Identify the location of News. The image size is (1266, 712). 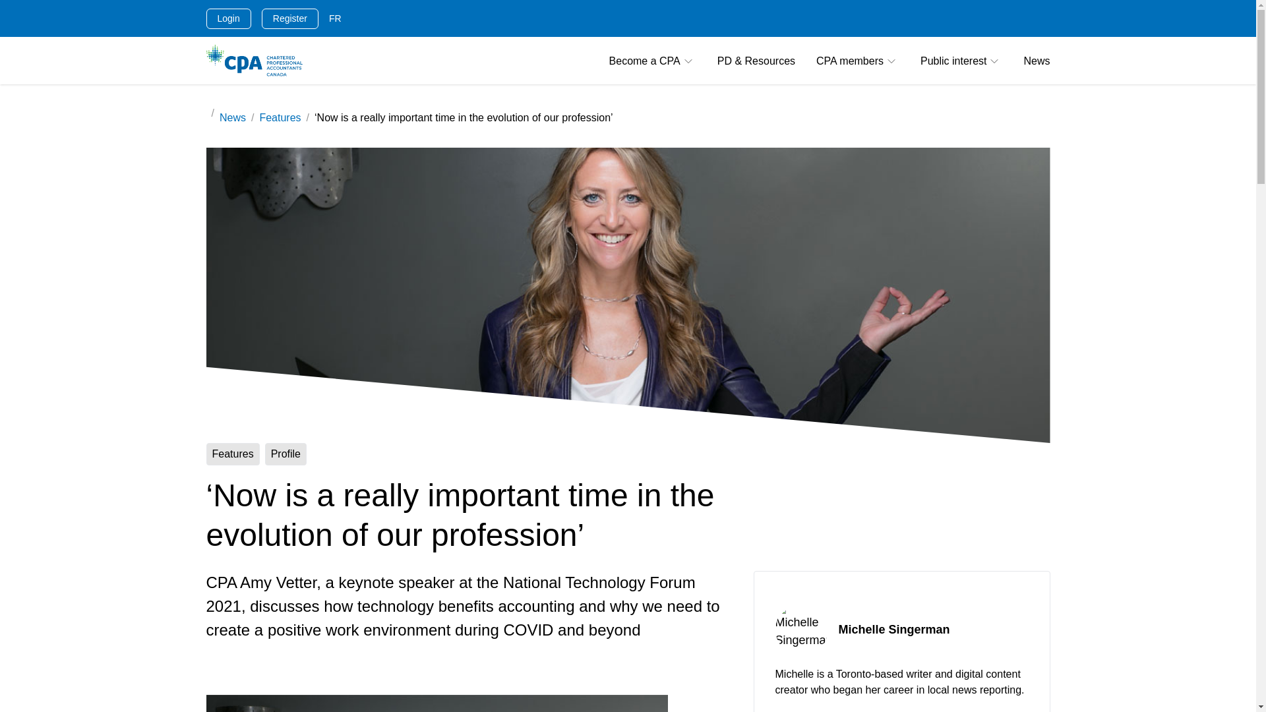
(1036, 61).